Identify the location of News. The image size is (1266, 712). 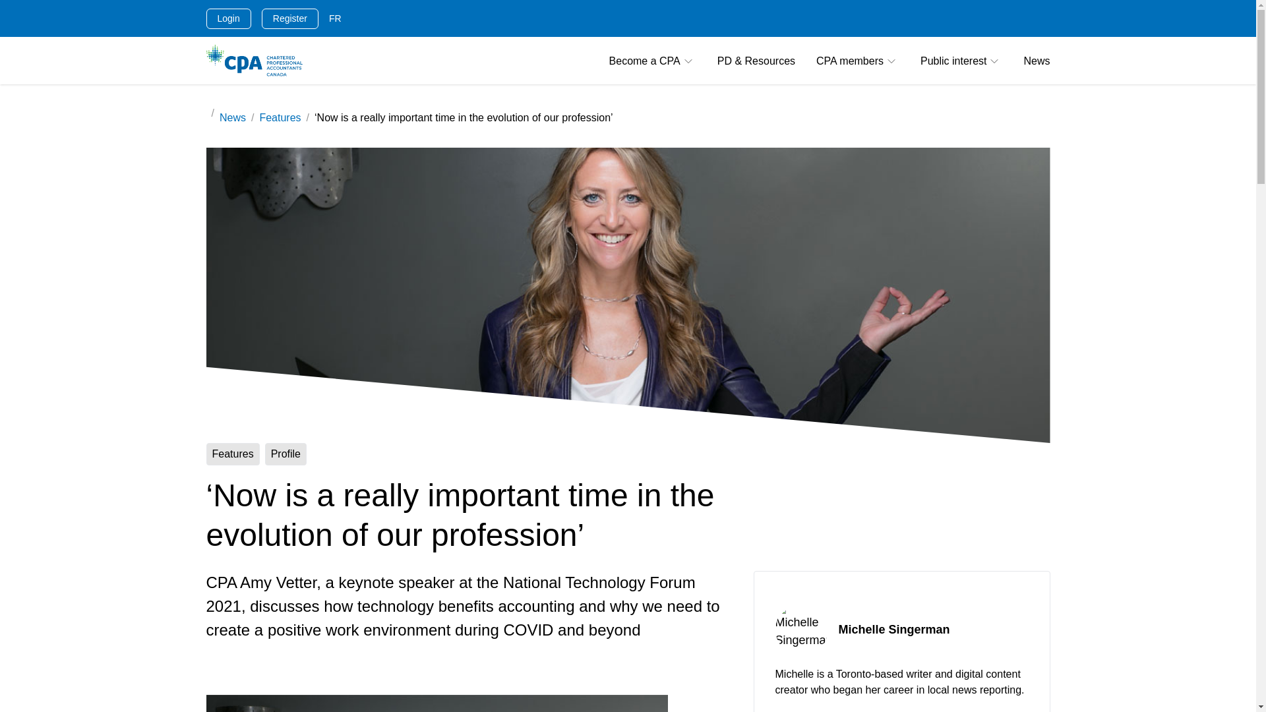
(1036, 61).